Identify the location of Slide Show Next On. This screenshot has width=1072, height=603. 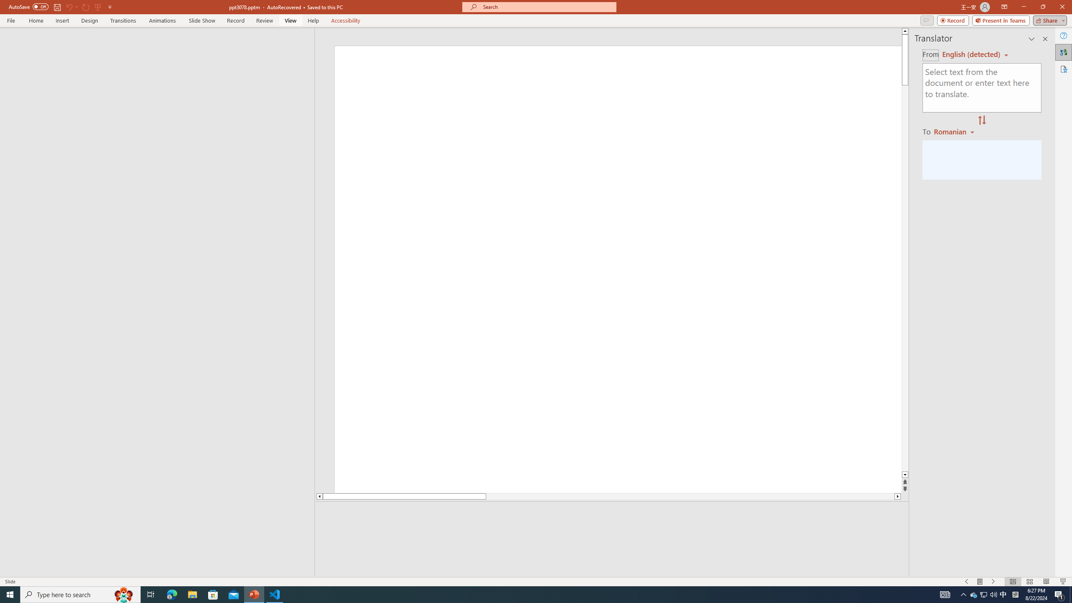
(993, 582).